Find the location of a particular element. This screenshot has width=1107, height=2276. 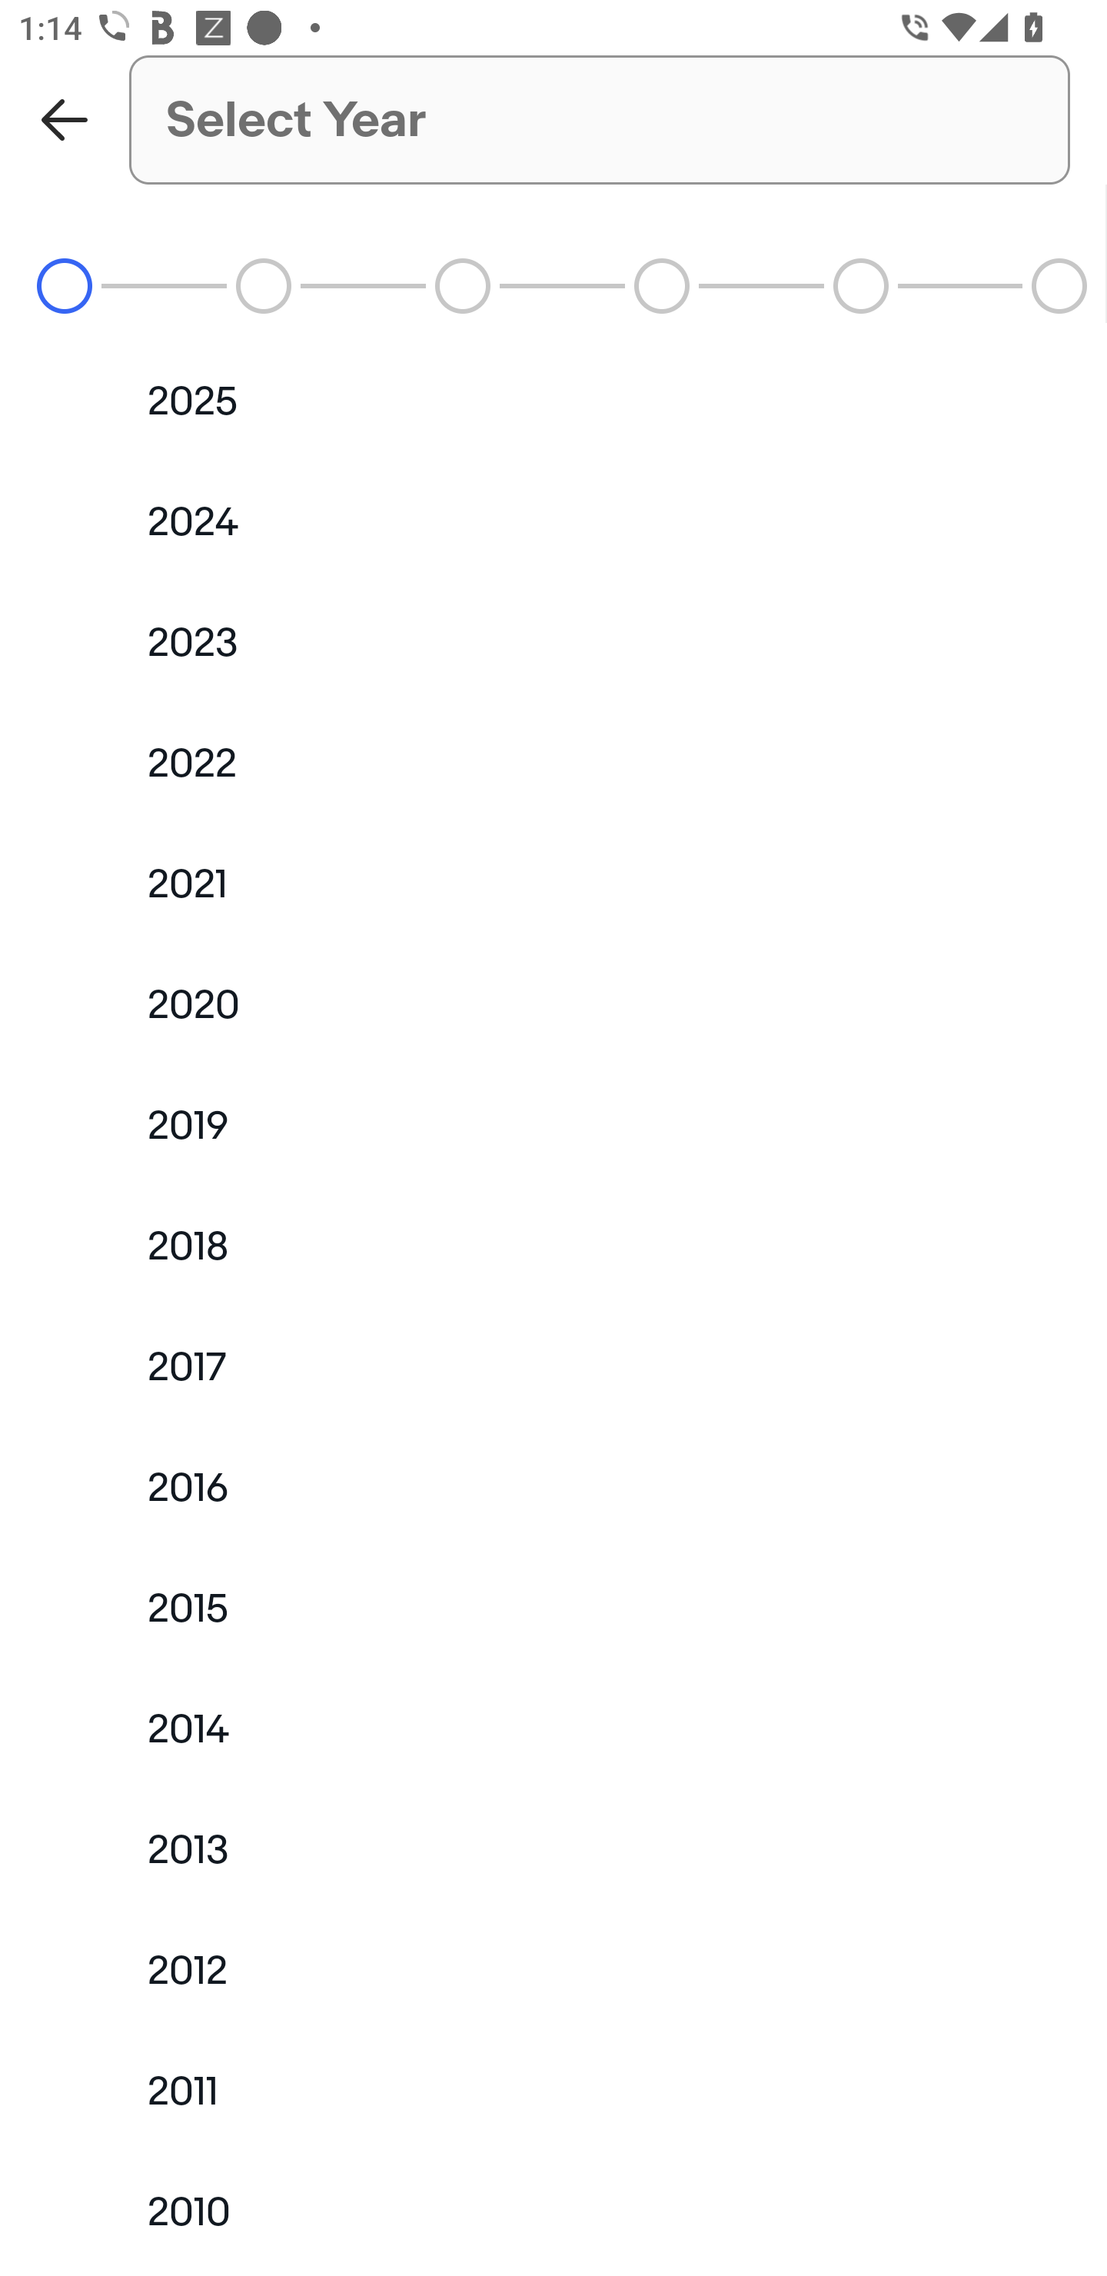

2015 is located at coordinates (553, 1607).